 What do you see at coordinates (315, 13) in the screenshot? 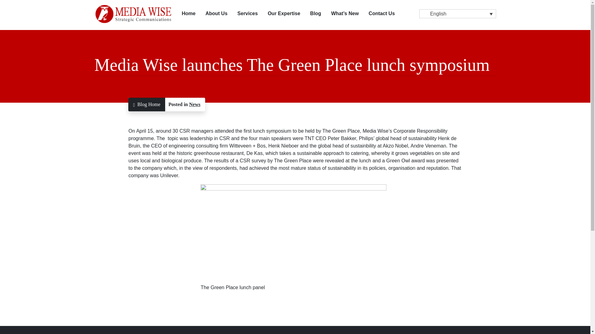
I see `Blog` at bounding box center [315, 13].